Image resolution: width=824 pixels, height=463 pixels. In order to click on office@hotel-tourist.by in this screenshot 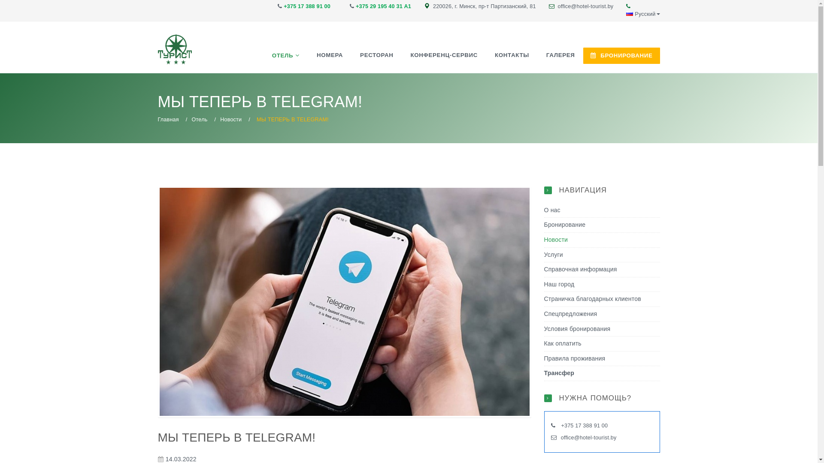, I will do `click(589, 438)`.